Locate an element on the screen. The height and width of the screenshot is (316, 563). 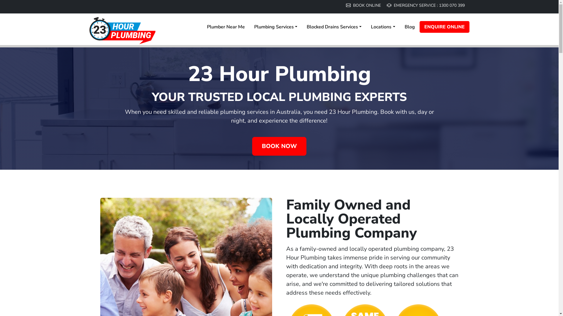
Blocked Drains Services is located at coordinates (334, 27).